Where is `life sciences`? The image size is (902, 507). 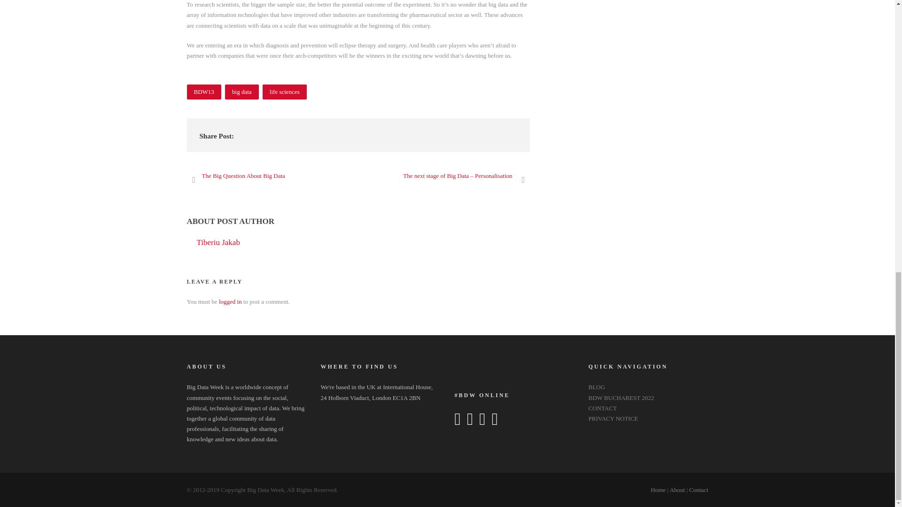 life sciences is located at coordinates (284, 92).